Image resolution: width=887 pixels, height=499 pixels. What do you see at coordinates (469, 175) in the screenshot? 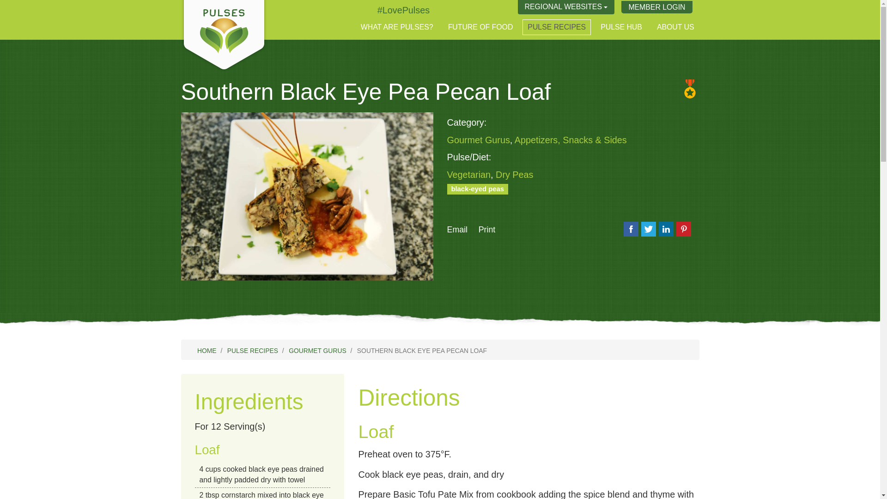
I see `Vegetarian` at bounding box center [469, 175].